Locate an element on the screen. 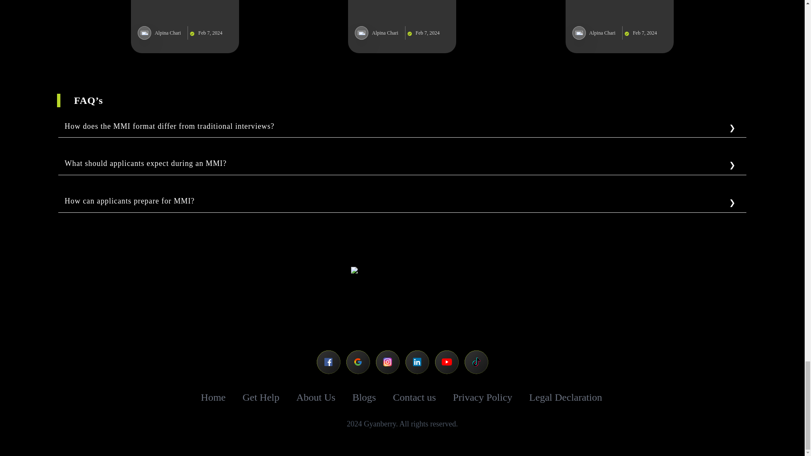  Privacy Policy is located at coordinates (482, 397).